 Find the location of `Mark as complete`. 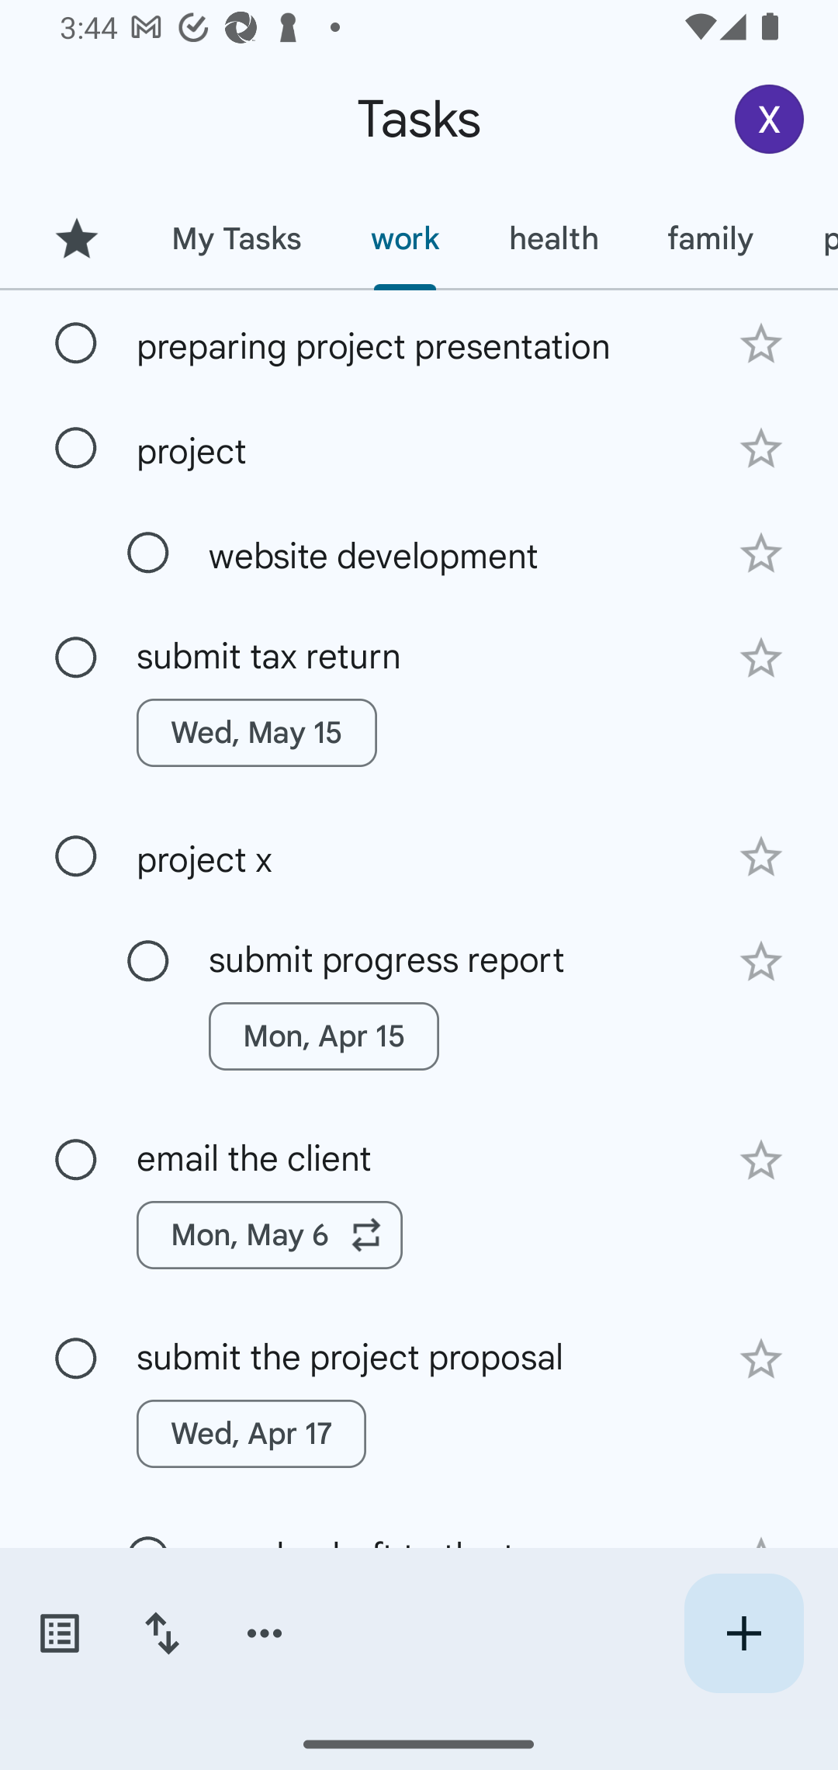

Mark as complete is located at coordinates (76, 1359).